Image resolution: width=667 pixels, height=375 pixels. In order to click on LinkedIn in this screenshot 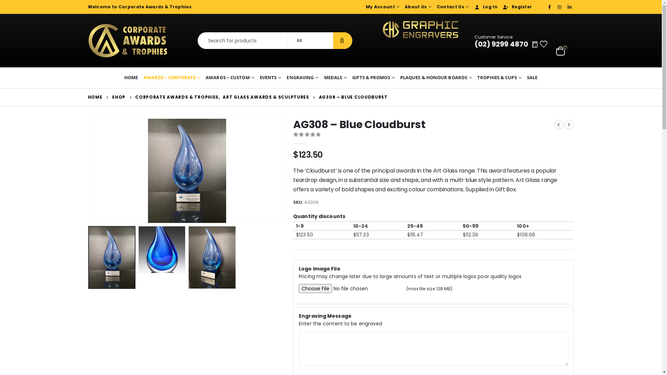, I will do `click(570, 7)`.